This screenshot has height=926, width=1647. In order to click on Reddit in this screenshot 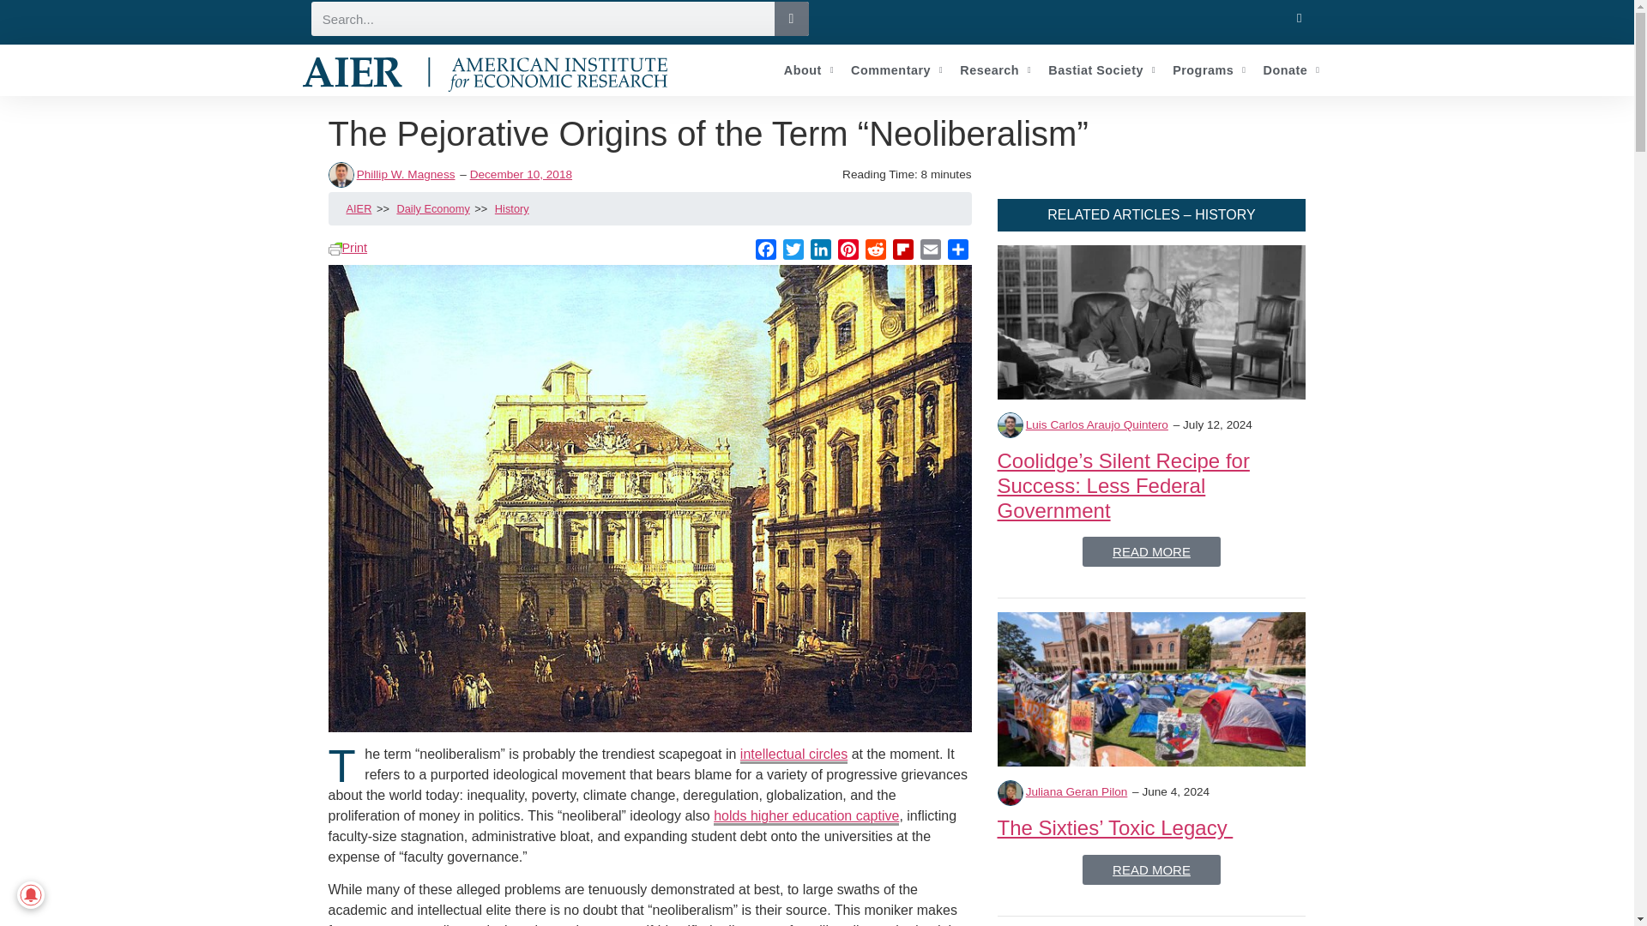, I will do `click(875, 252)`.